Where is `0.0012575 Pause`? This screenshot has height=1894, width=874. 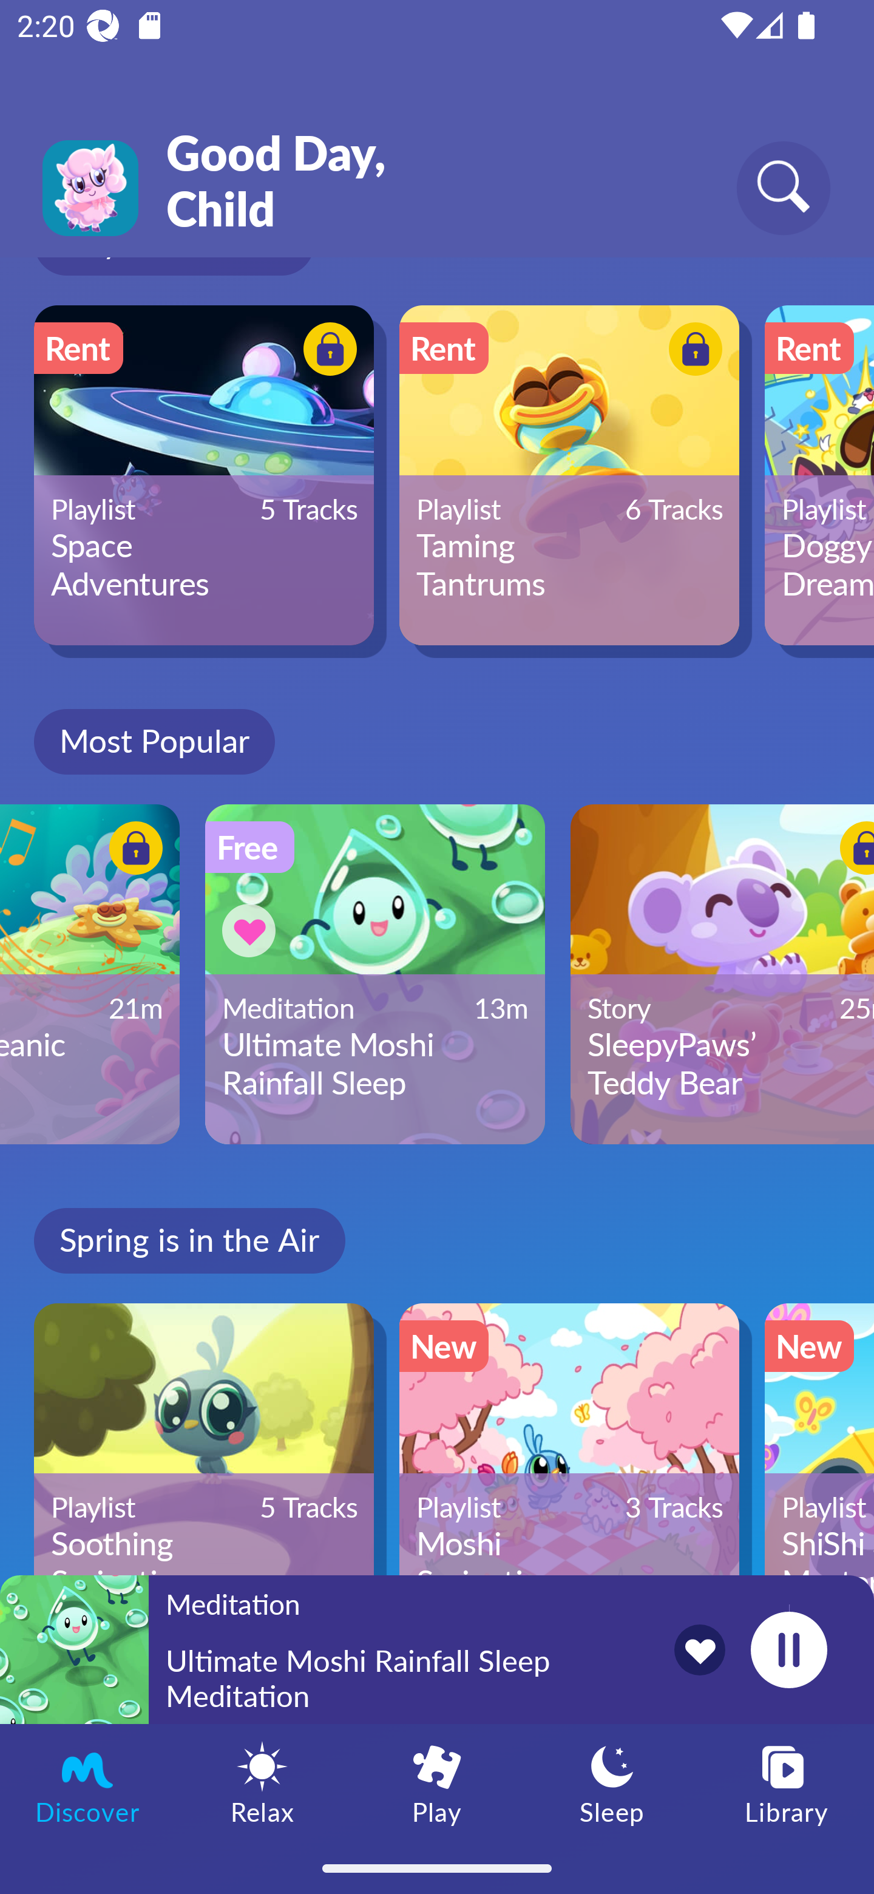
0.0012575 Pause is located at coordinates (788, 1649).